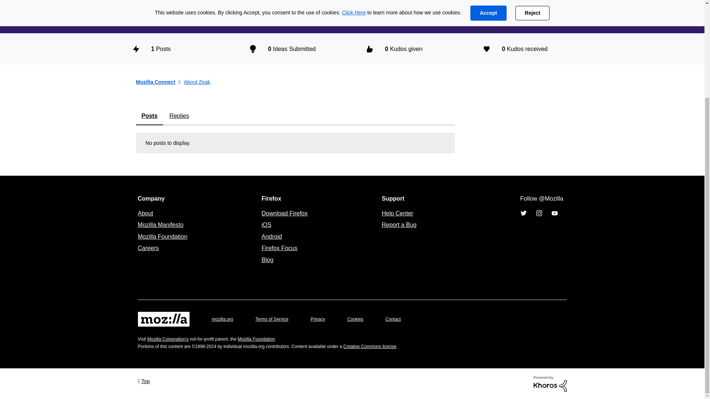 Image resolution: width=710 pixels, height=399 pixels. Describe the element at coordinates (145, 213) in the screenshot. I see `About` at that location.